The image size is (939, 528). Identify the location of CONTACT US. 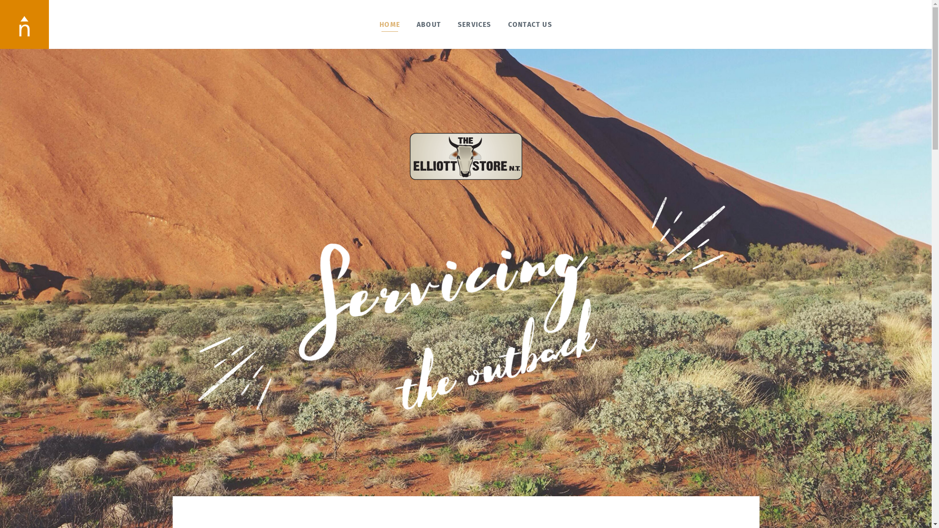
(530, 24).